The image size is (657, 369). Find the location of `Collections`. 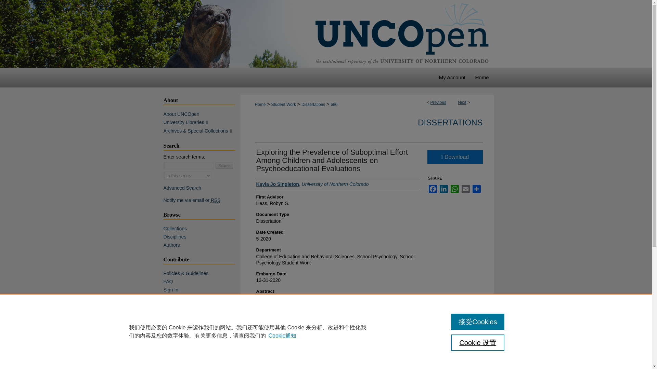

Collections is located at coordinates (202, 228).